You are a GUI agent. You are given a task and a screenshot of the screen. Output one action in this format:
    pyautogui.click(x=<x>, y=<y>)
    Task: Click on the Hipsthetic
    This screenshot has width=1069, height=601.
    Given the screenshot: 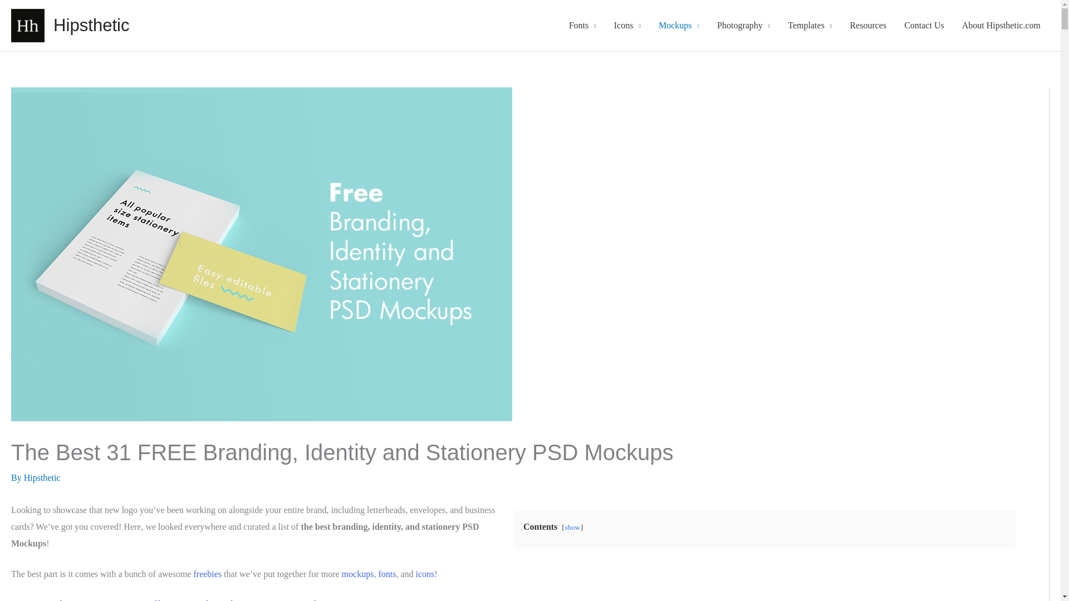 What is the action you would take?
    pyautogui.click(x=91, y=25)
    